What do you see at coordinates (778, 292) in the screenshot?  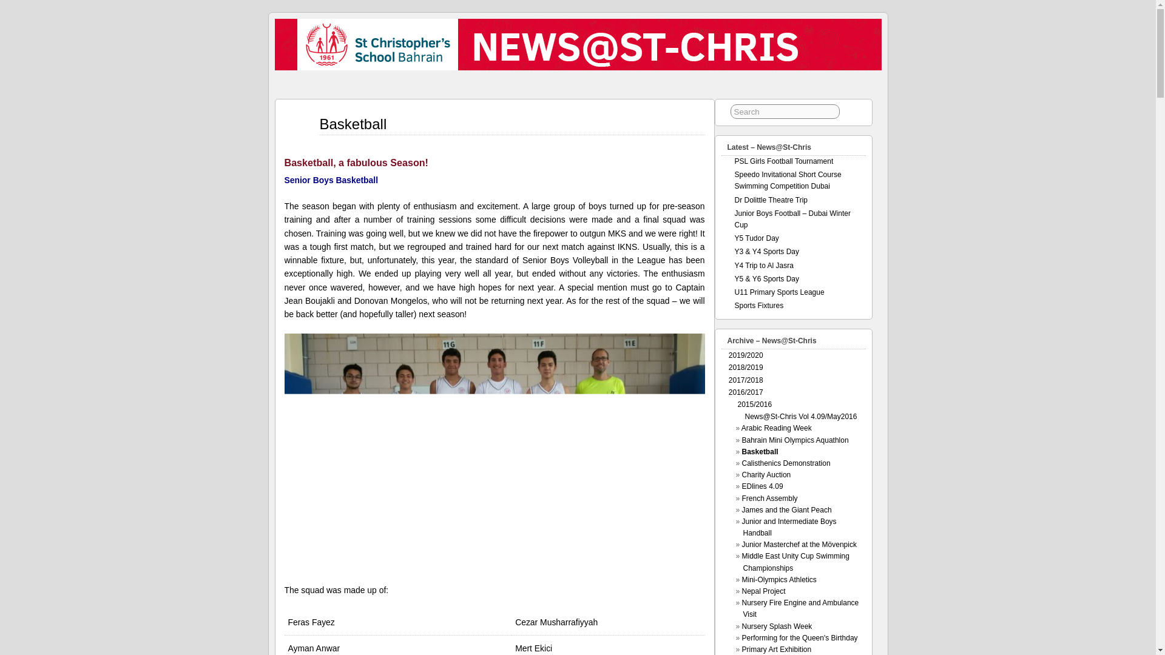 I see `U11 Primary Sports League` at bounding box center [778, 292].